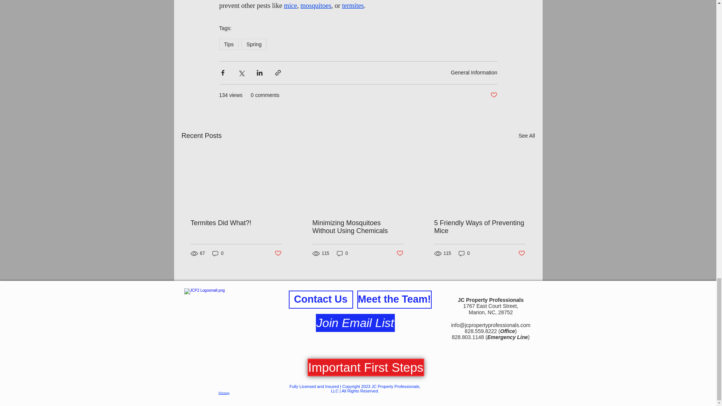 The height and width of the screenshot is (406, 722). I want to click on 5 Friendly Ways of Preventing Mice, so click(479, 227).